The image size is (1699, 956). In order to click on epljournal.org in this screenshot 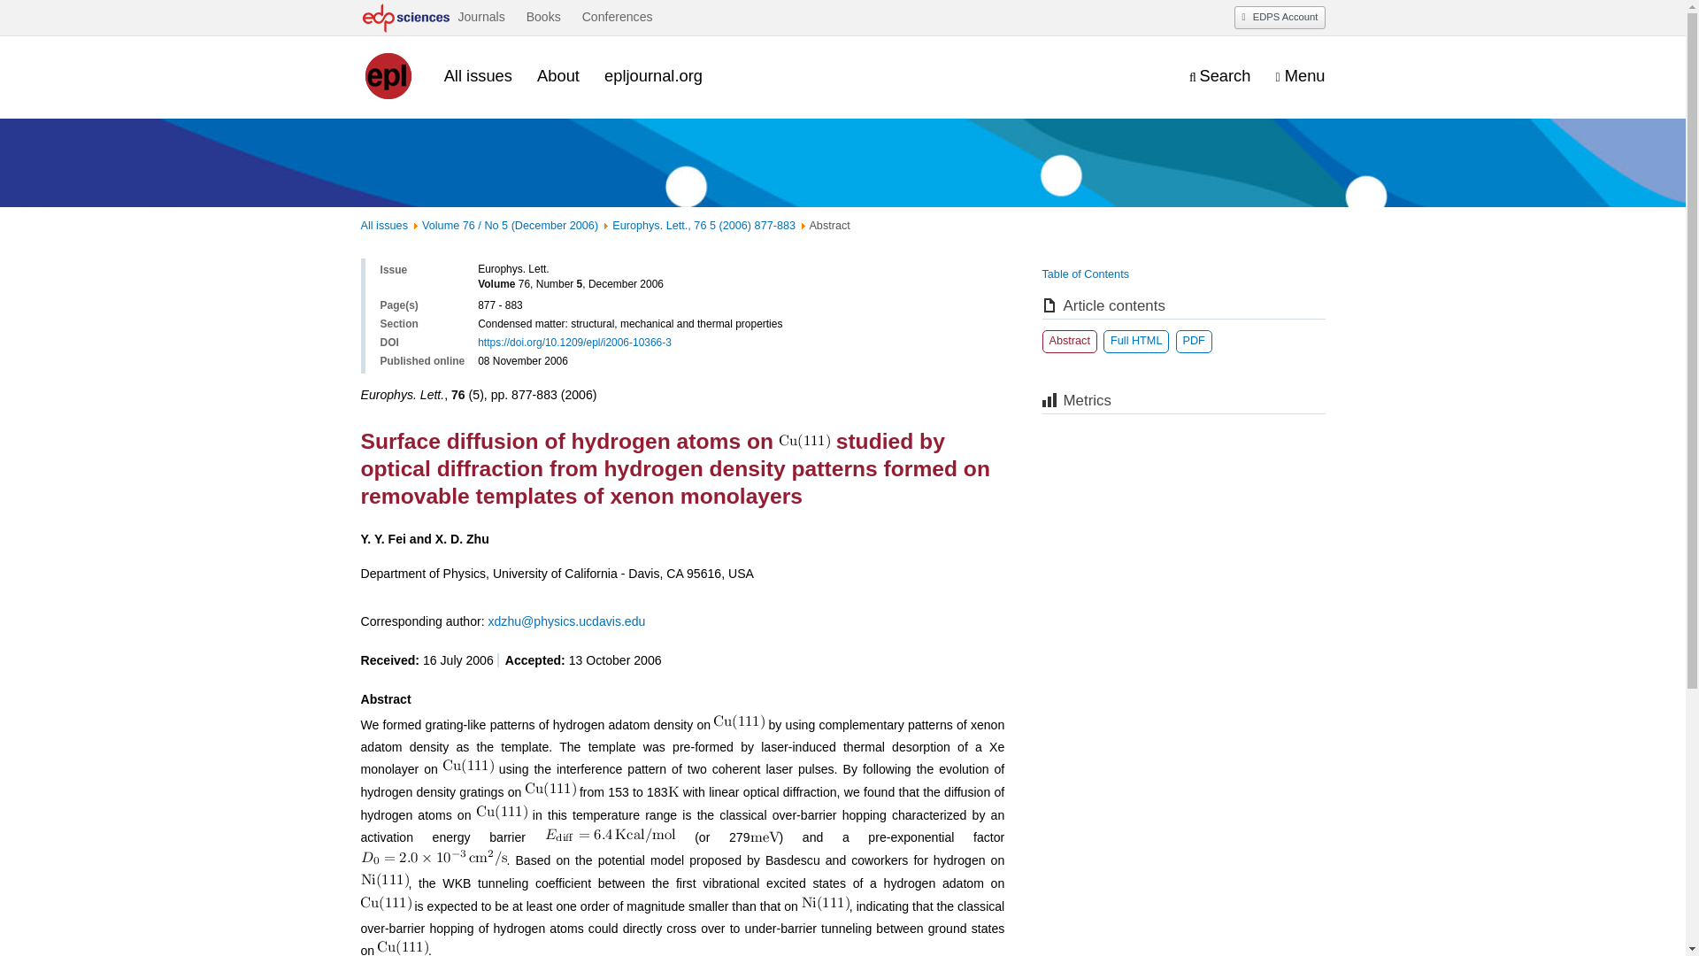, I will do `click(653, 76)`.